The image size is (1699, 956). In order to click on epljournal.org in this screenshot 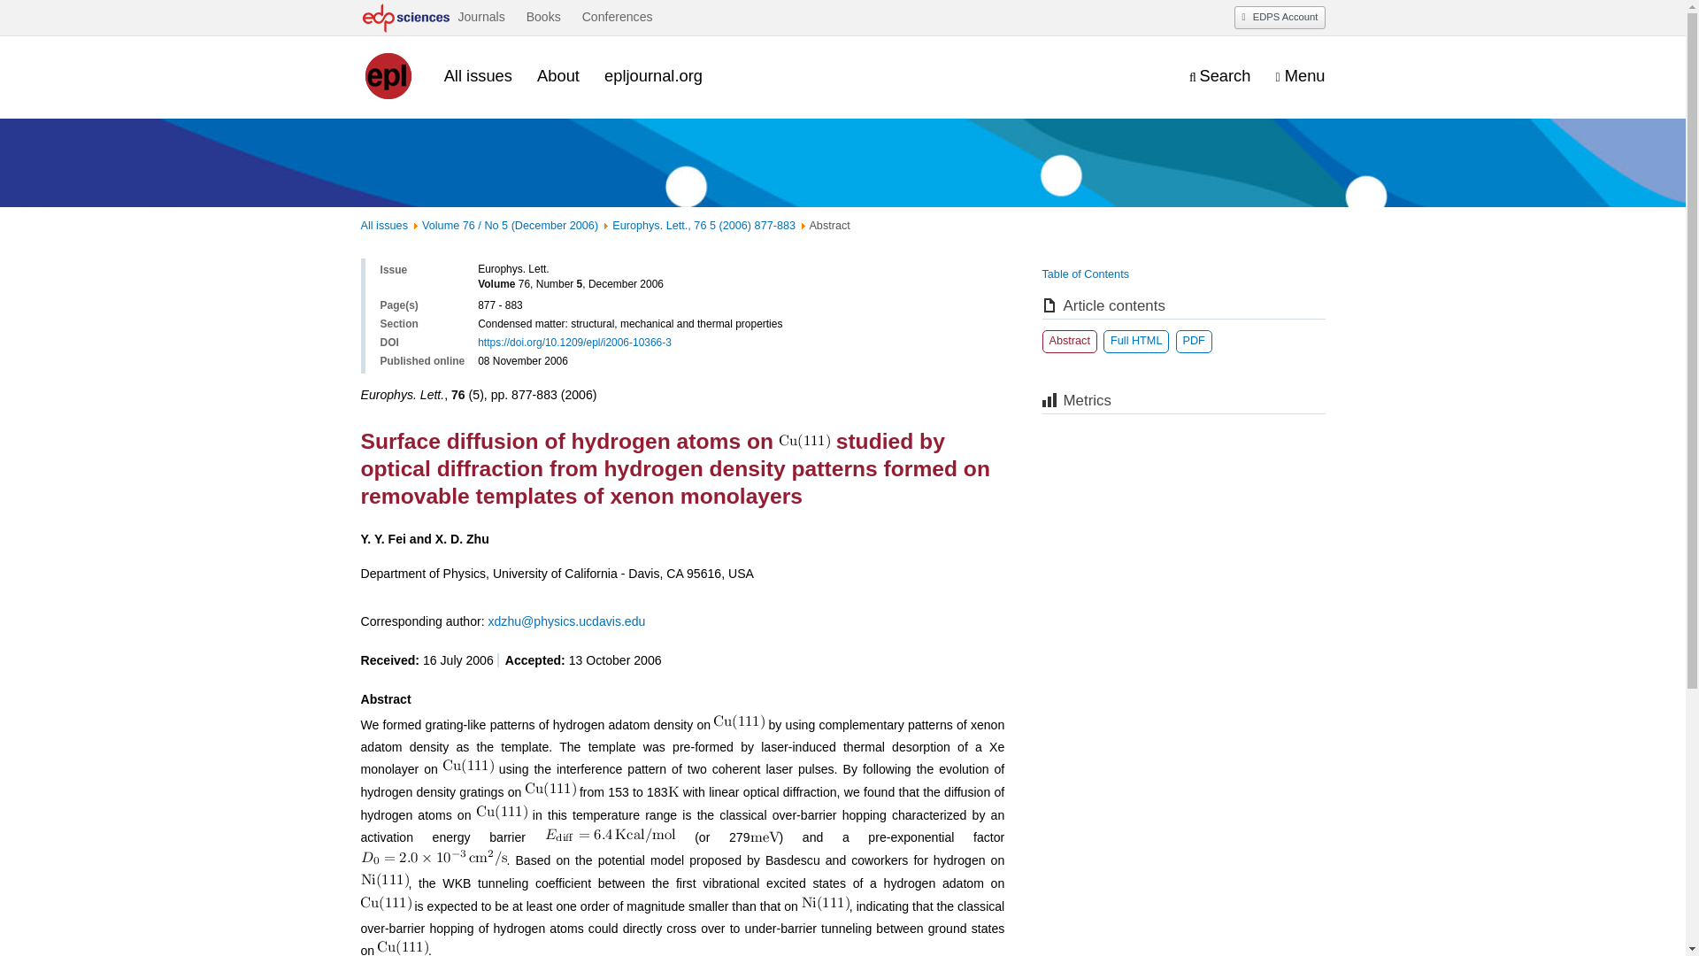, I will do `click(653, 76)`.